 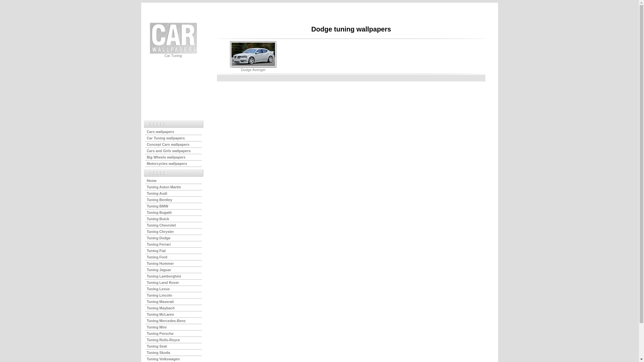 What do you see at coordinates (158, 244) in the screenshot?
I see `Tuning Ferrari` at bounding box center [158, 244].